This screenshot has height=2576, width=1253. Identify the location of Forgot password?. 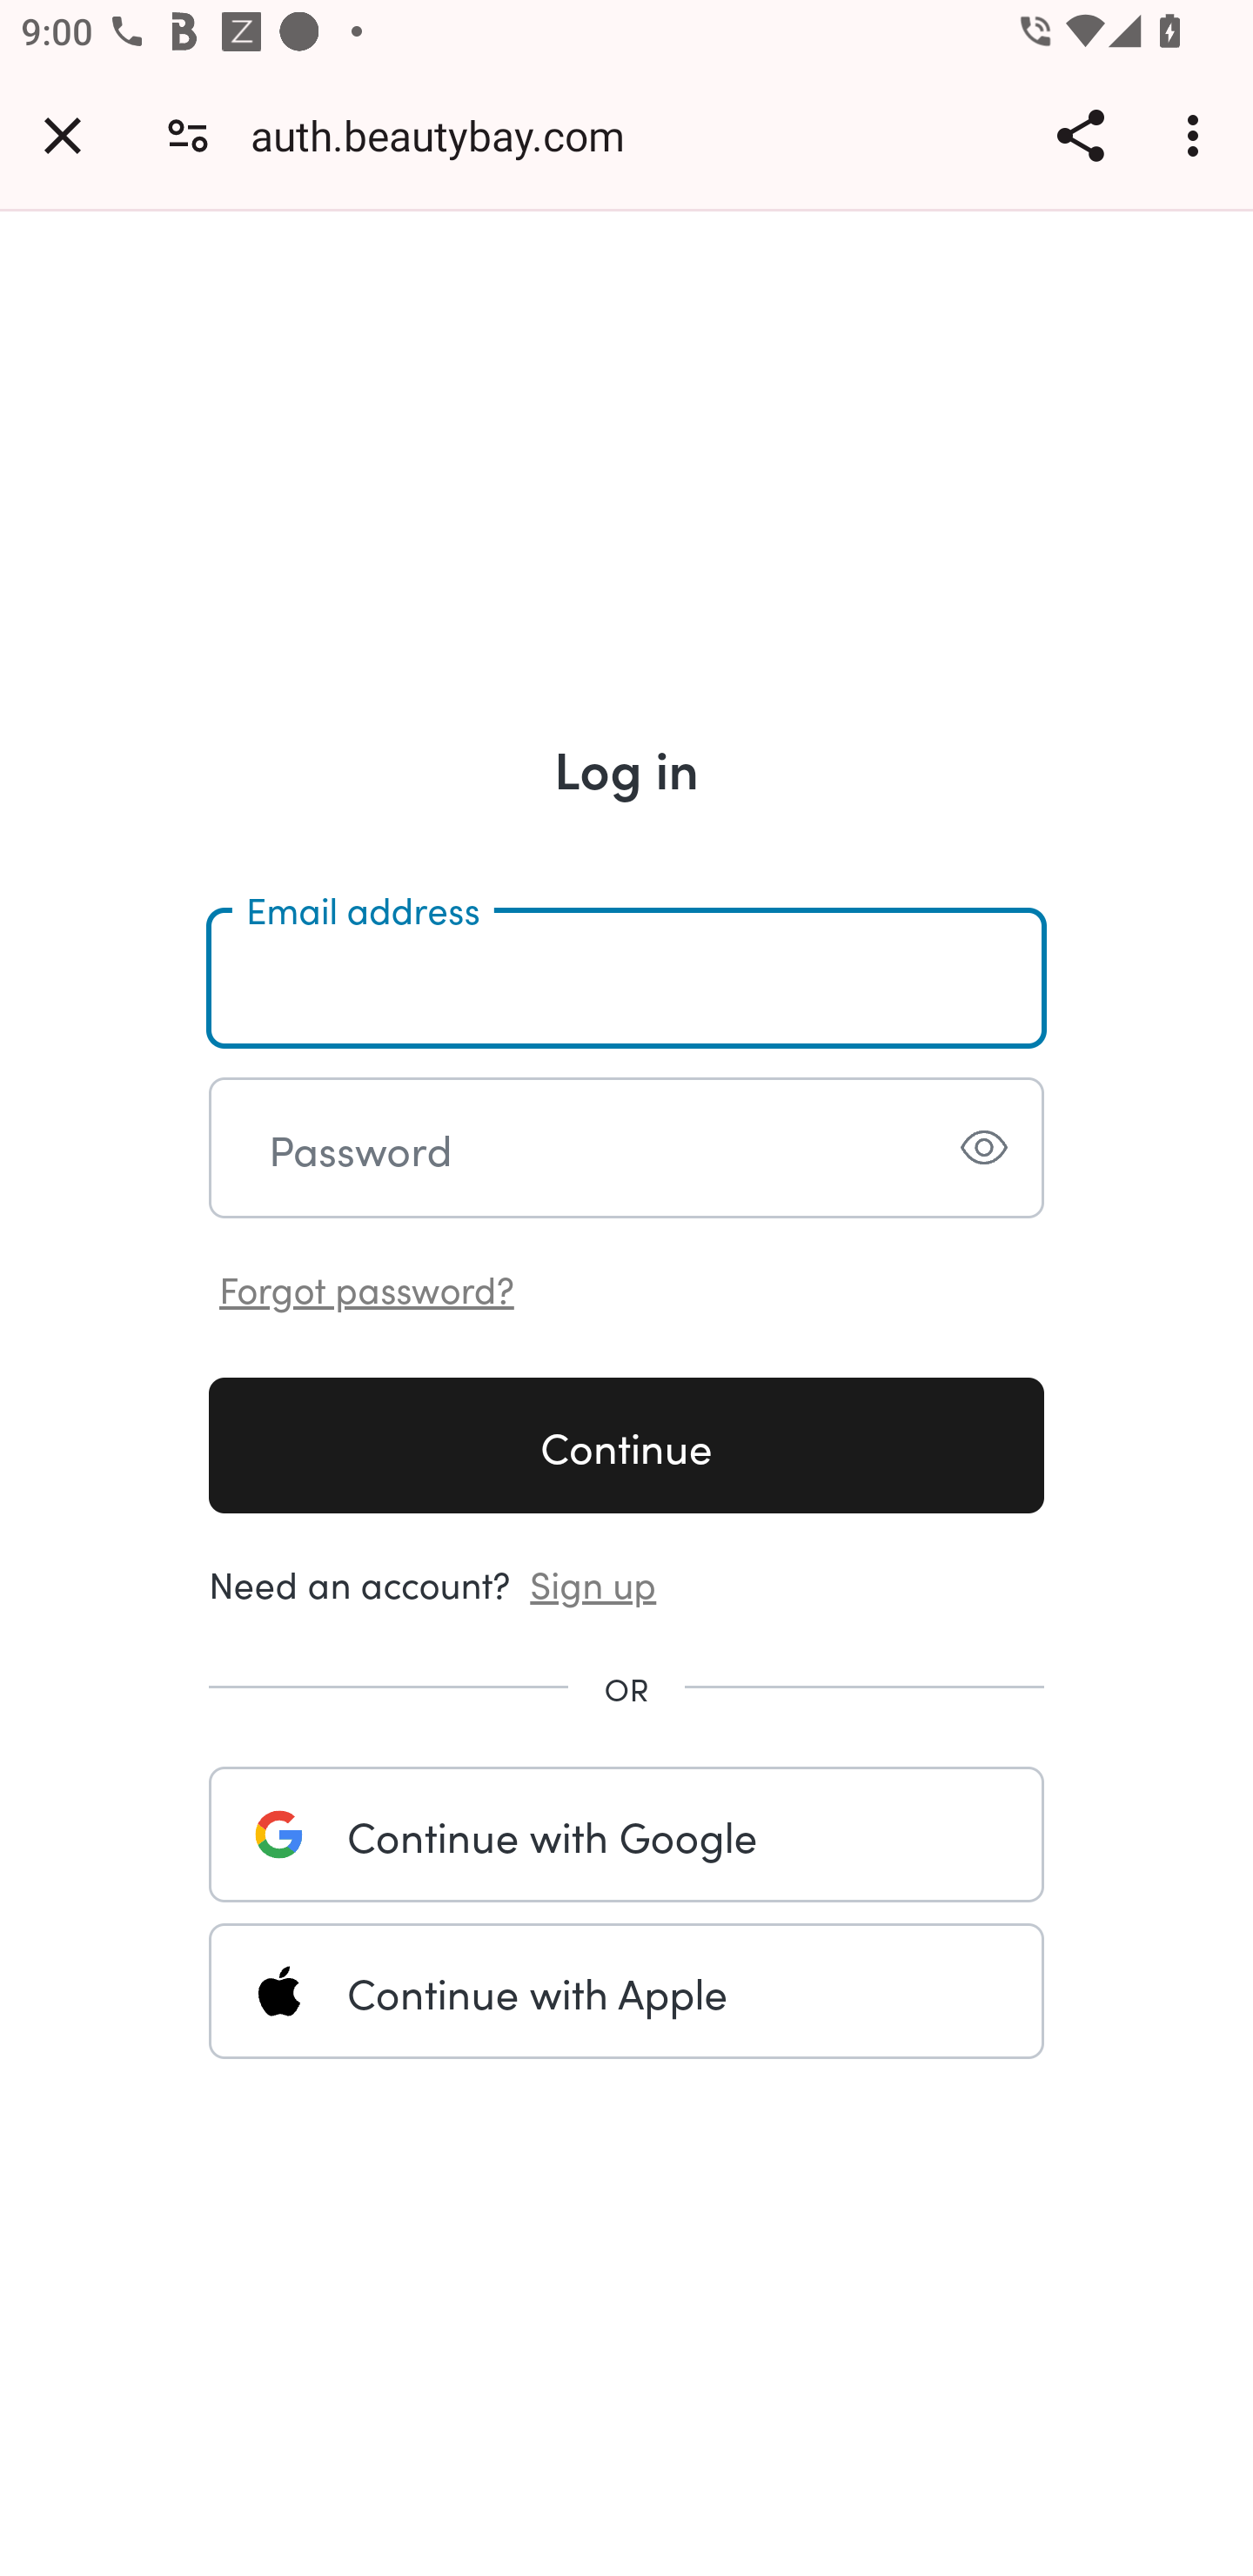
(367, 1286).